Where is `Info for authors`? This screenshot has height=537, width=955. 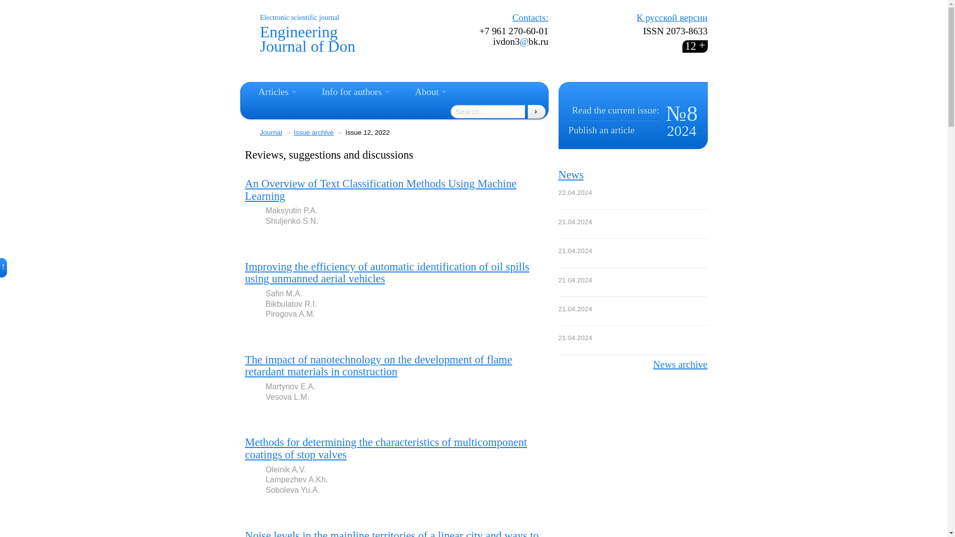
Info for authors is located at coordinates (355, 92).